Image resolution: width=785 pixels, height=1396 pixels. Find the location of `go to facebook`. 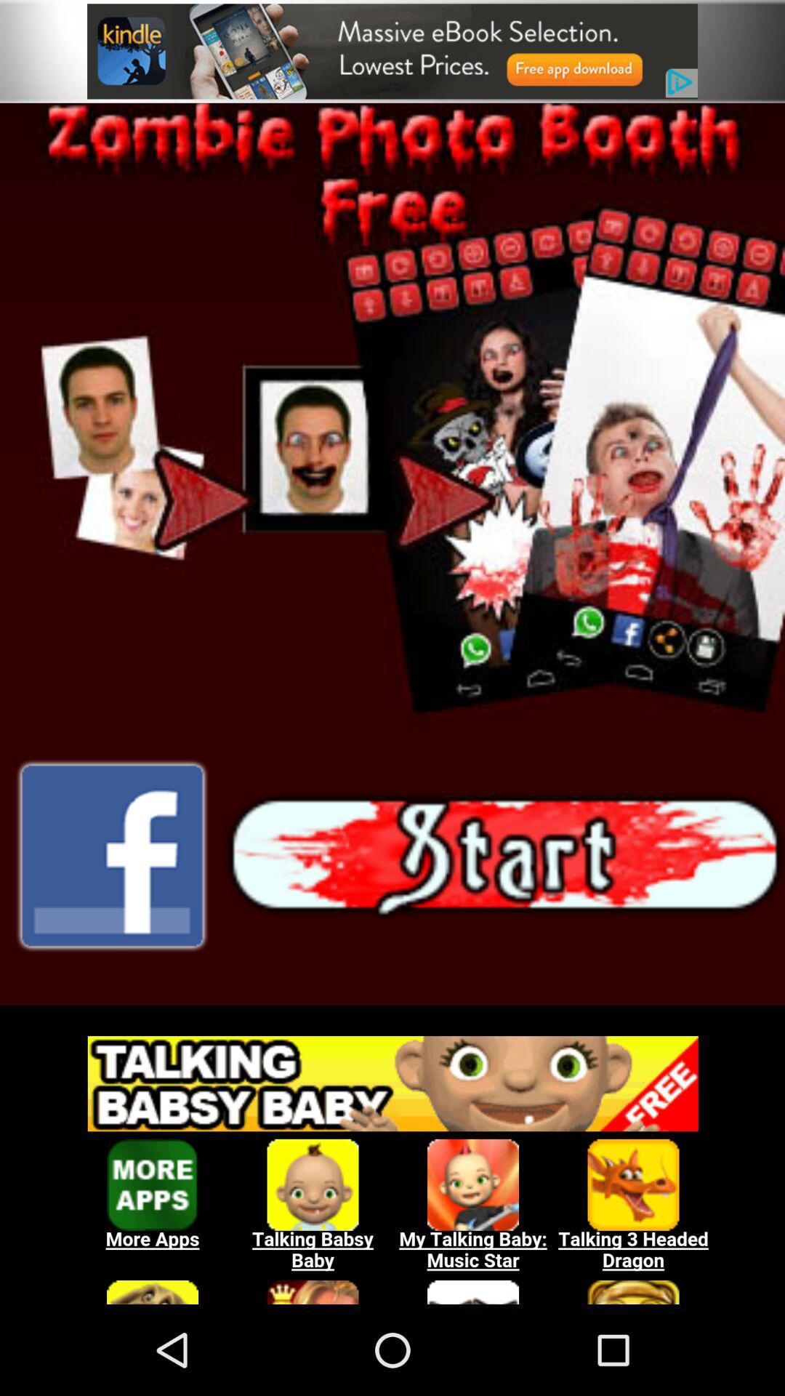

go to facebook is located at coordinates (112, 856).